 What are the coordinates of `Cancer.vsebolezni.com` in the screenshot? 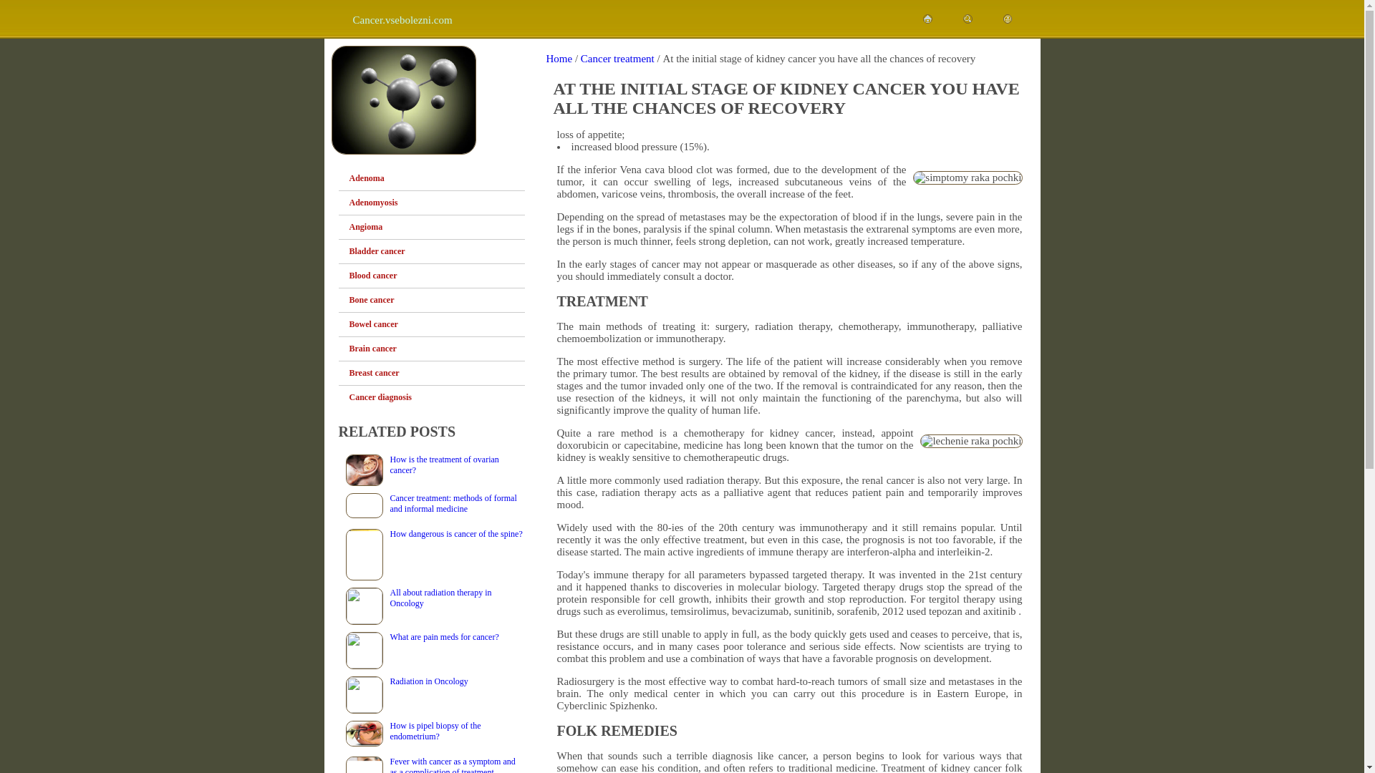 It's located at (402, 20).